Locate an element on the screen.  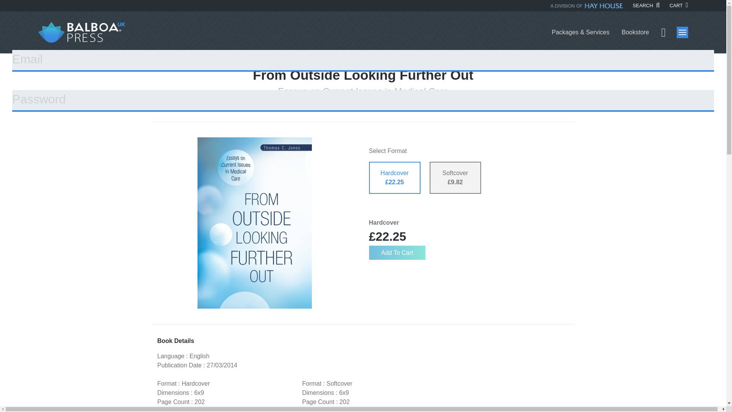
CART is located at coordinates (679, 5).